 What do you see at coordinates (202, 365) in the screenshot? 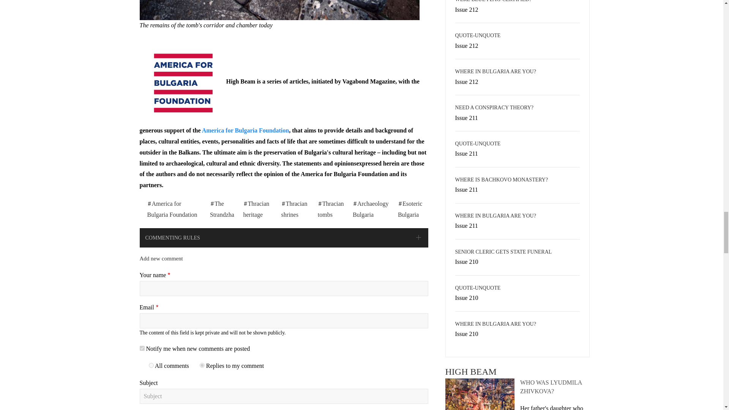
I see `2` at bounding box center [202, 365].